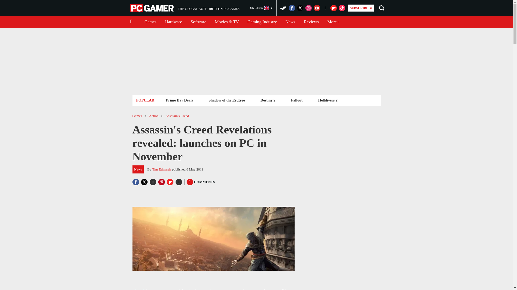 Image resolution: width=517 pixels, height=290 pixels. Describe the element at coordinates (185, 8) in the screenshot. I see `Shadow of the Erdtree` at that location.